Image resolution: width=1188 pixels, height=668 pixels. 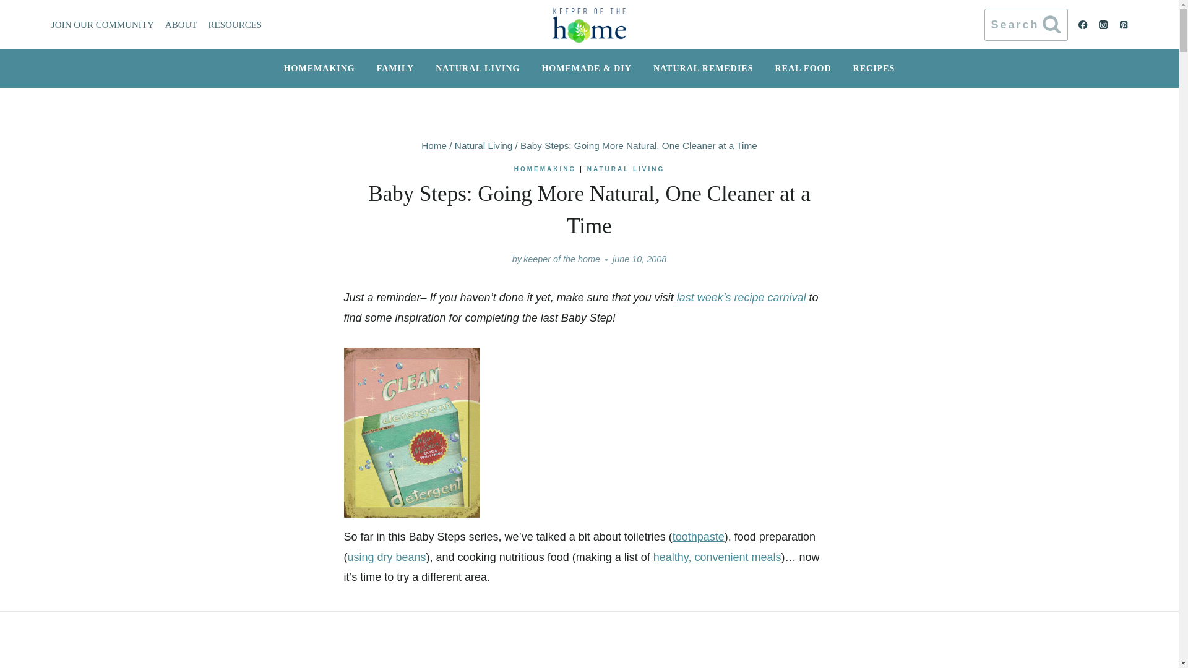 What do you see at coordinates (703, 68) in the screenshot?
I see `NATURAL REMEDIES` at bounding box center [703, 68].